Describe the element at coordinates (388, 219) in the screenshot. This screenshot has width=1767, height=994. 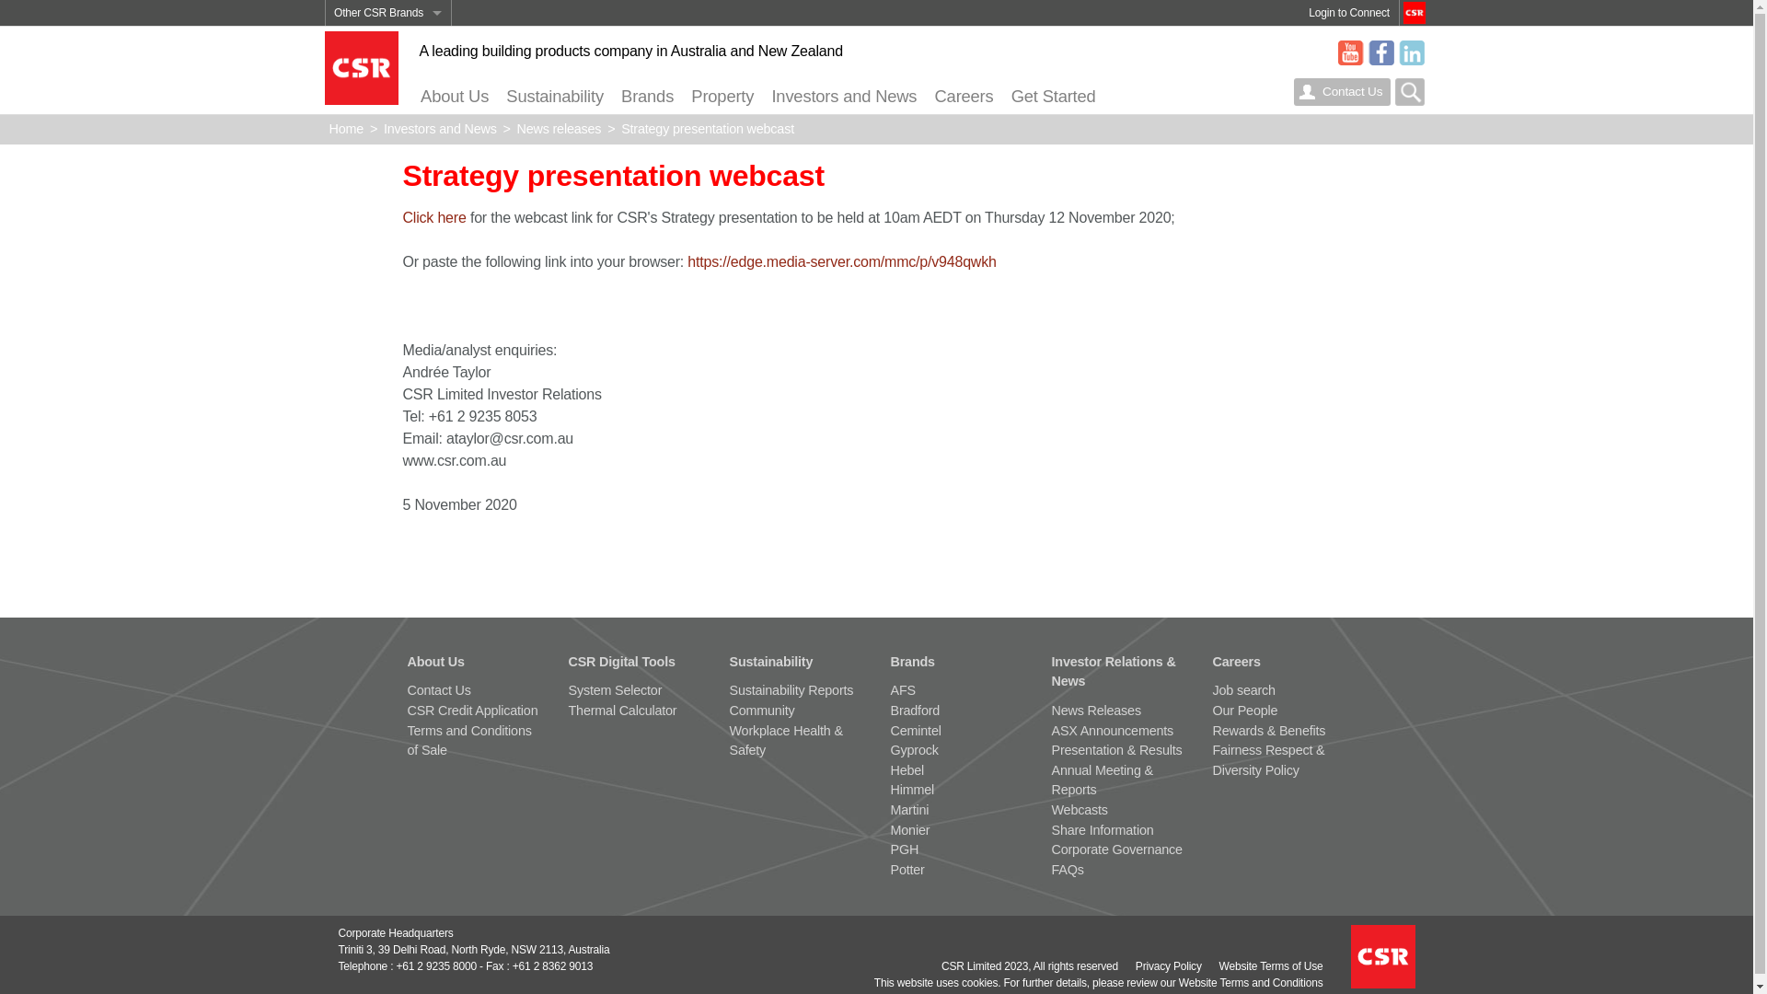
I see `Martini Polyester Insulation` at that location.